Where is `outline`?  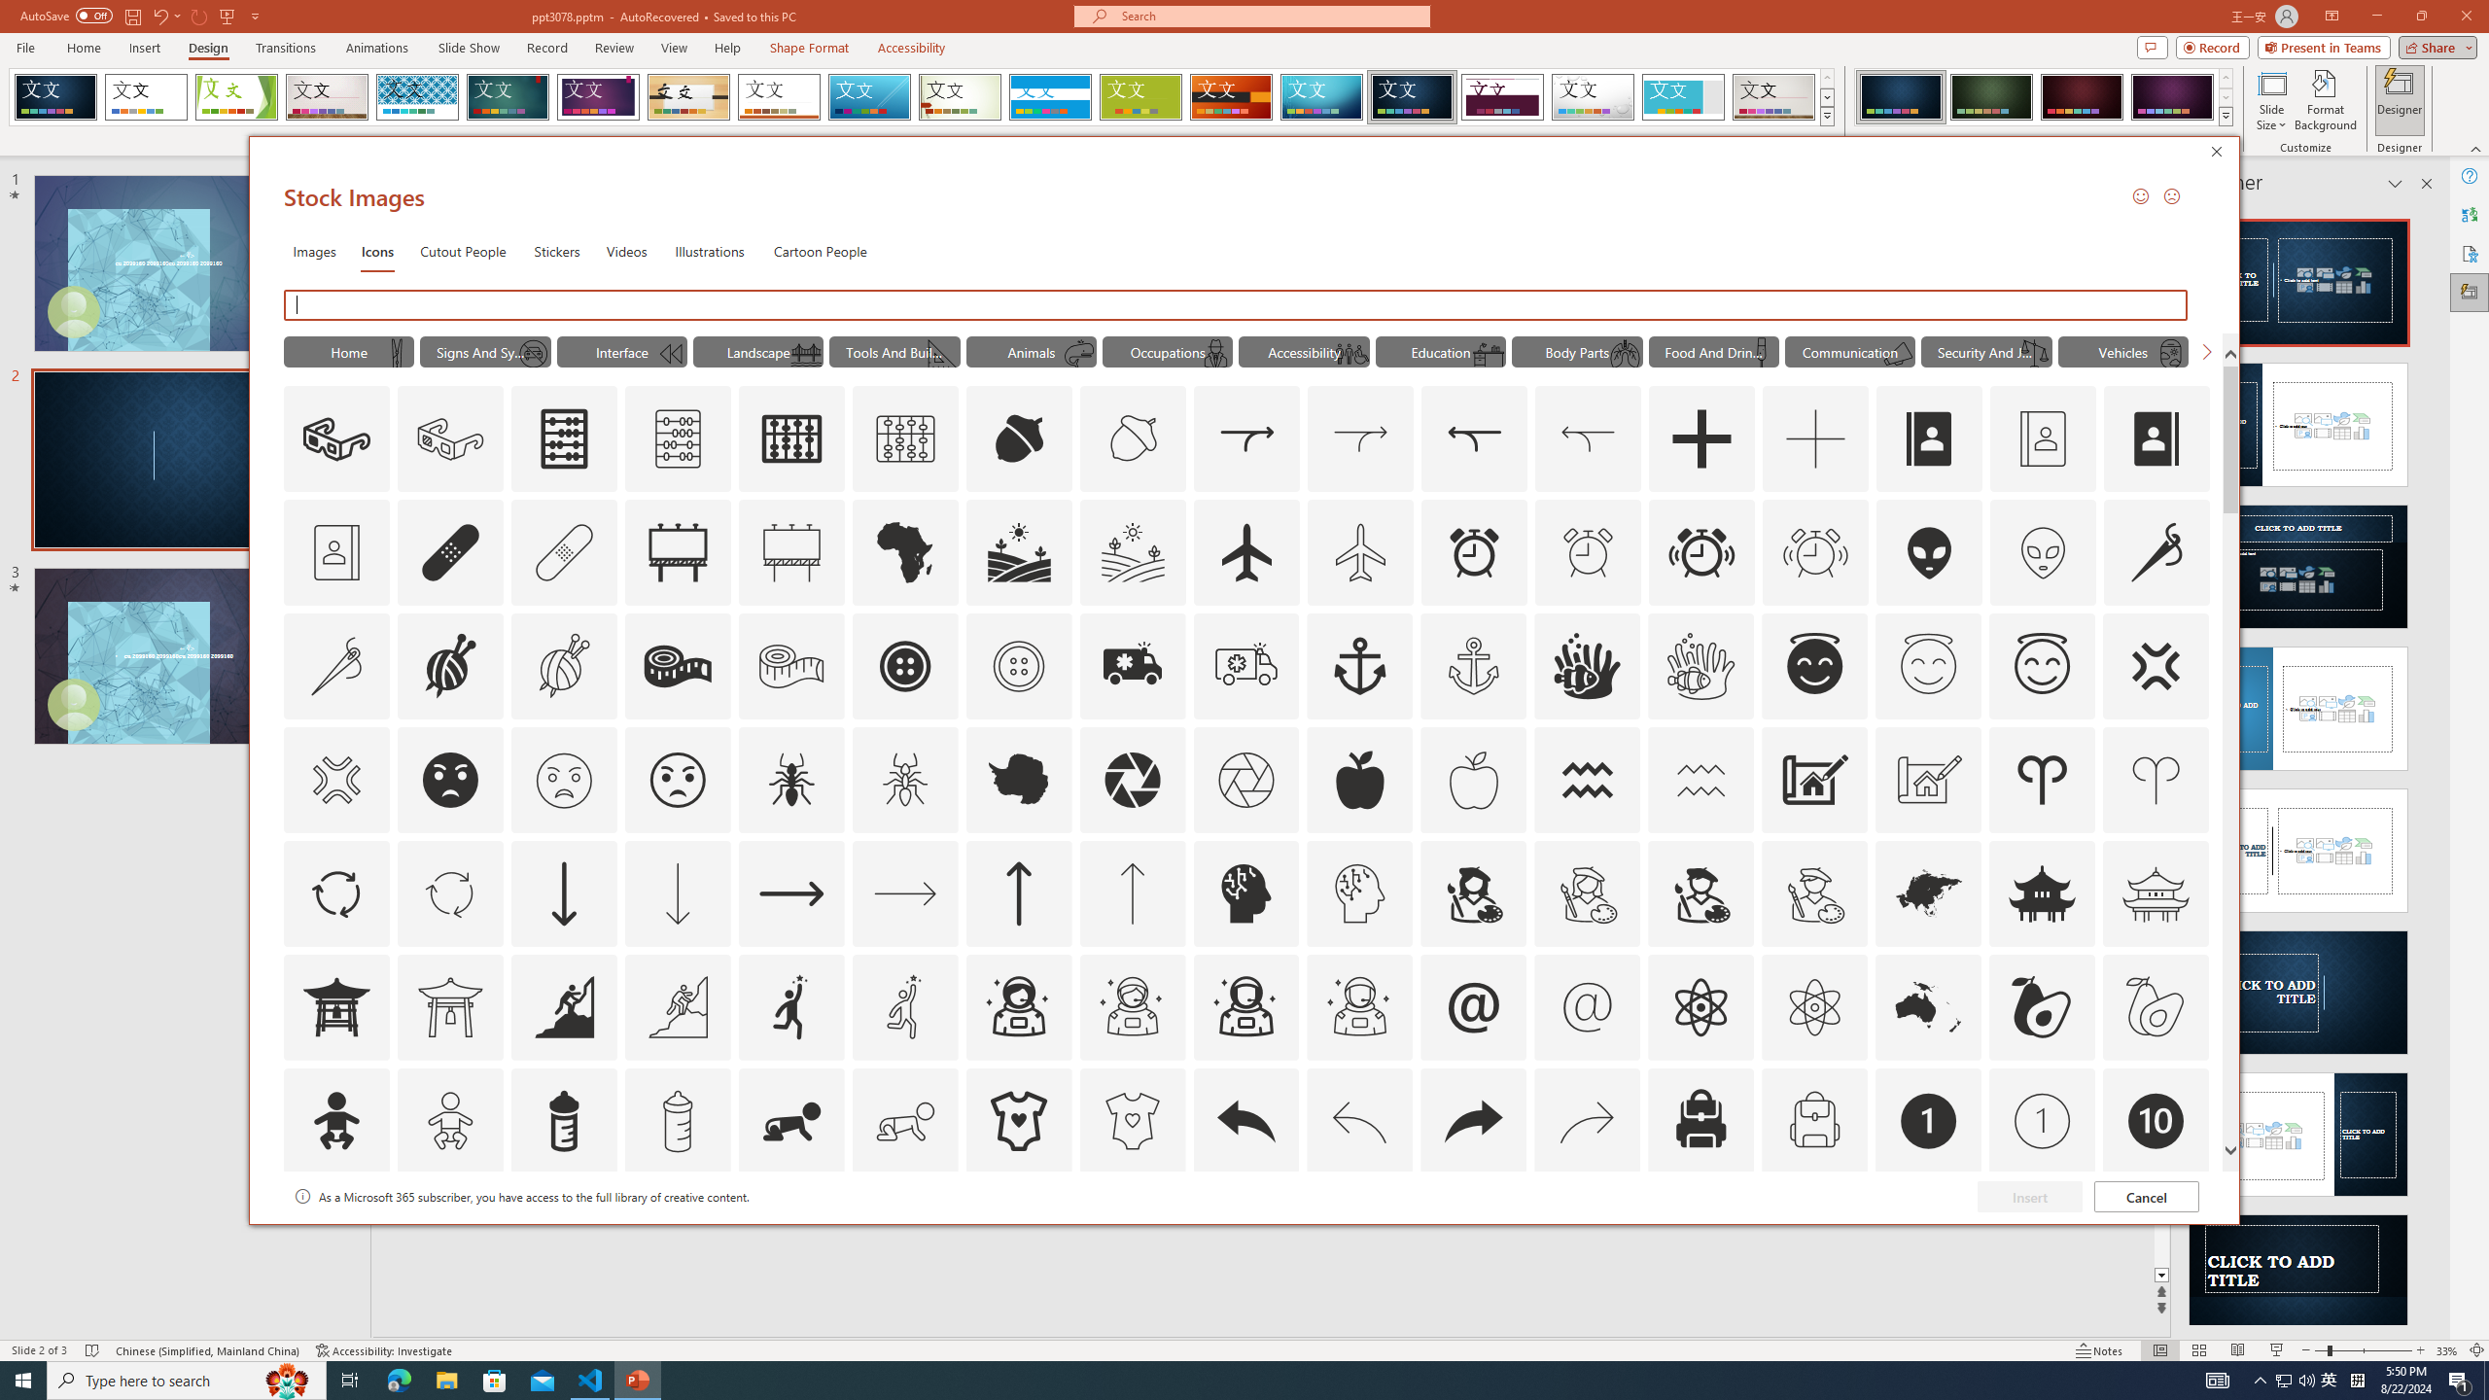
outline is located at coordinates (2043, 666).